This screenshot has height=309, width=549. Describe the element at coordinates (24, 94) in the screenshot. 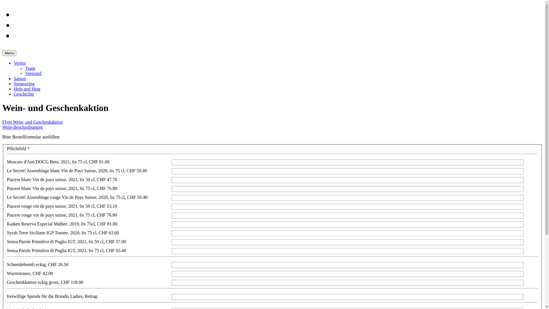

I see `Geschichte` at that location.